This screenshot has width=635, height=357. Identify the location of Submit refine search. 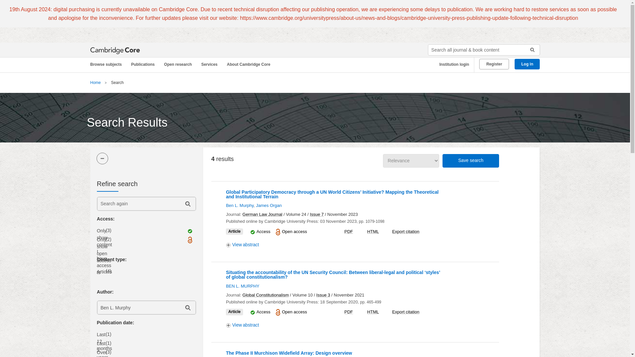
(187, 204).